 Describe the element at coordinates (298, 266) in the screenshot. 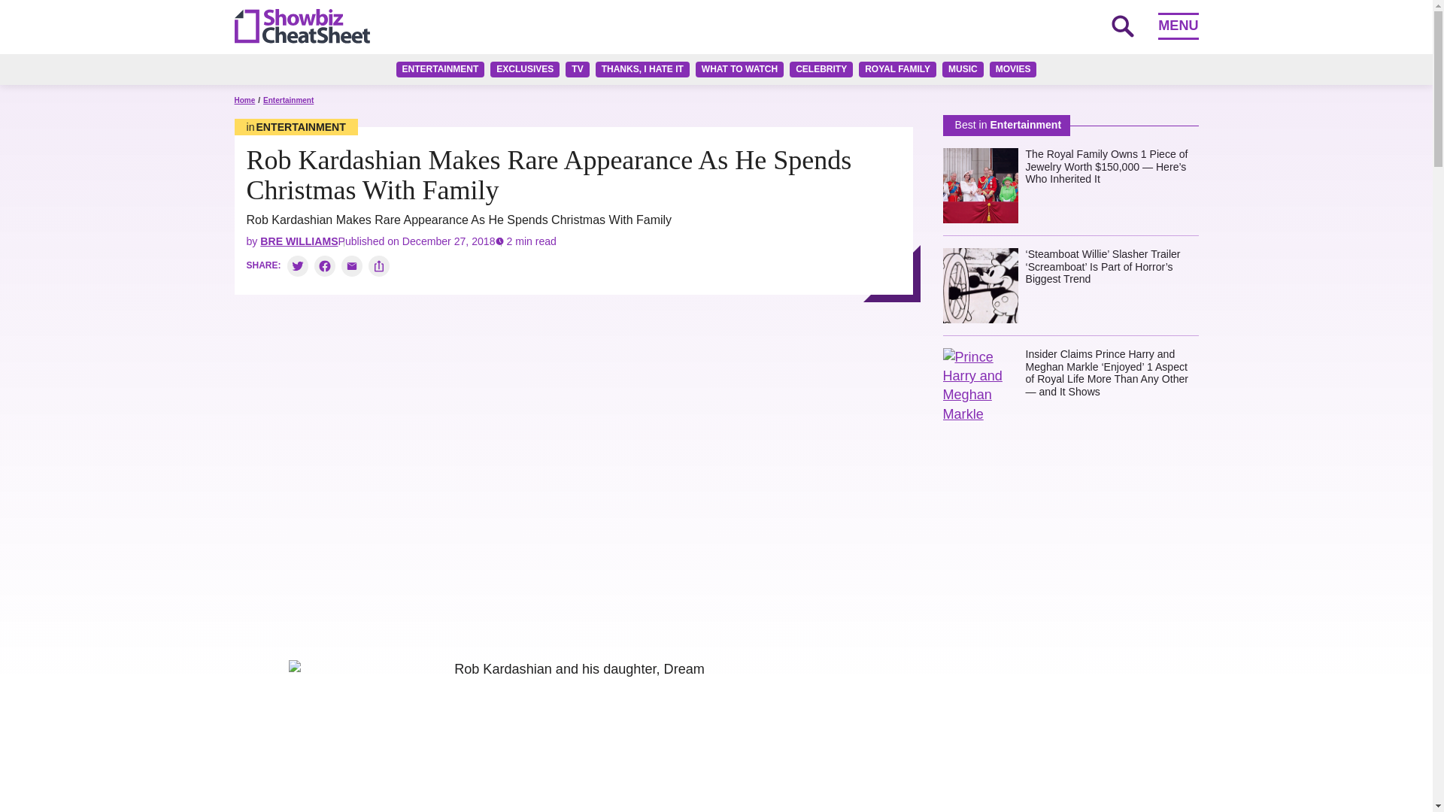

I see `Share on Twitter:` at that location.